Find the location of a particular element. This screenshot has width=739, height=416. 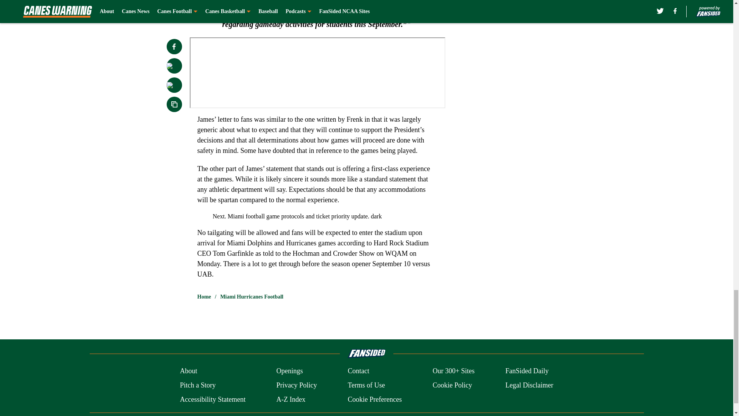

Miami Hurricanes Football is located at coordinates (252, 297).